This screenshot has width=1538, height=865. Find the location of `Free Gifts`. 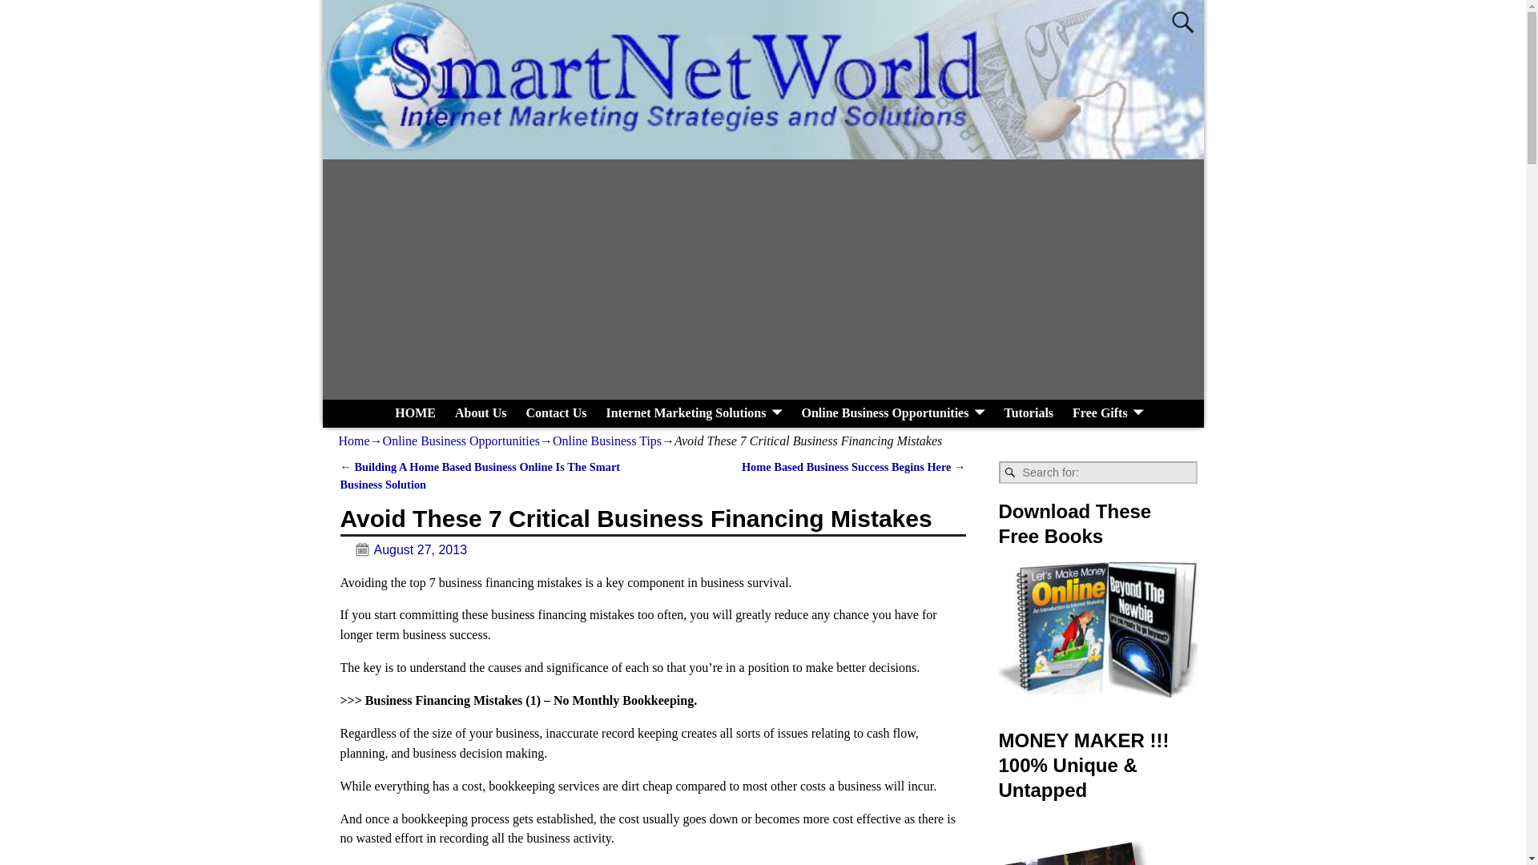

Free Gifts is located at coordinates (1108, 412).